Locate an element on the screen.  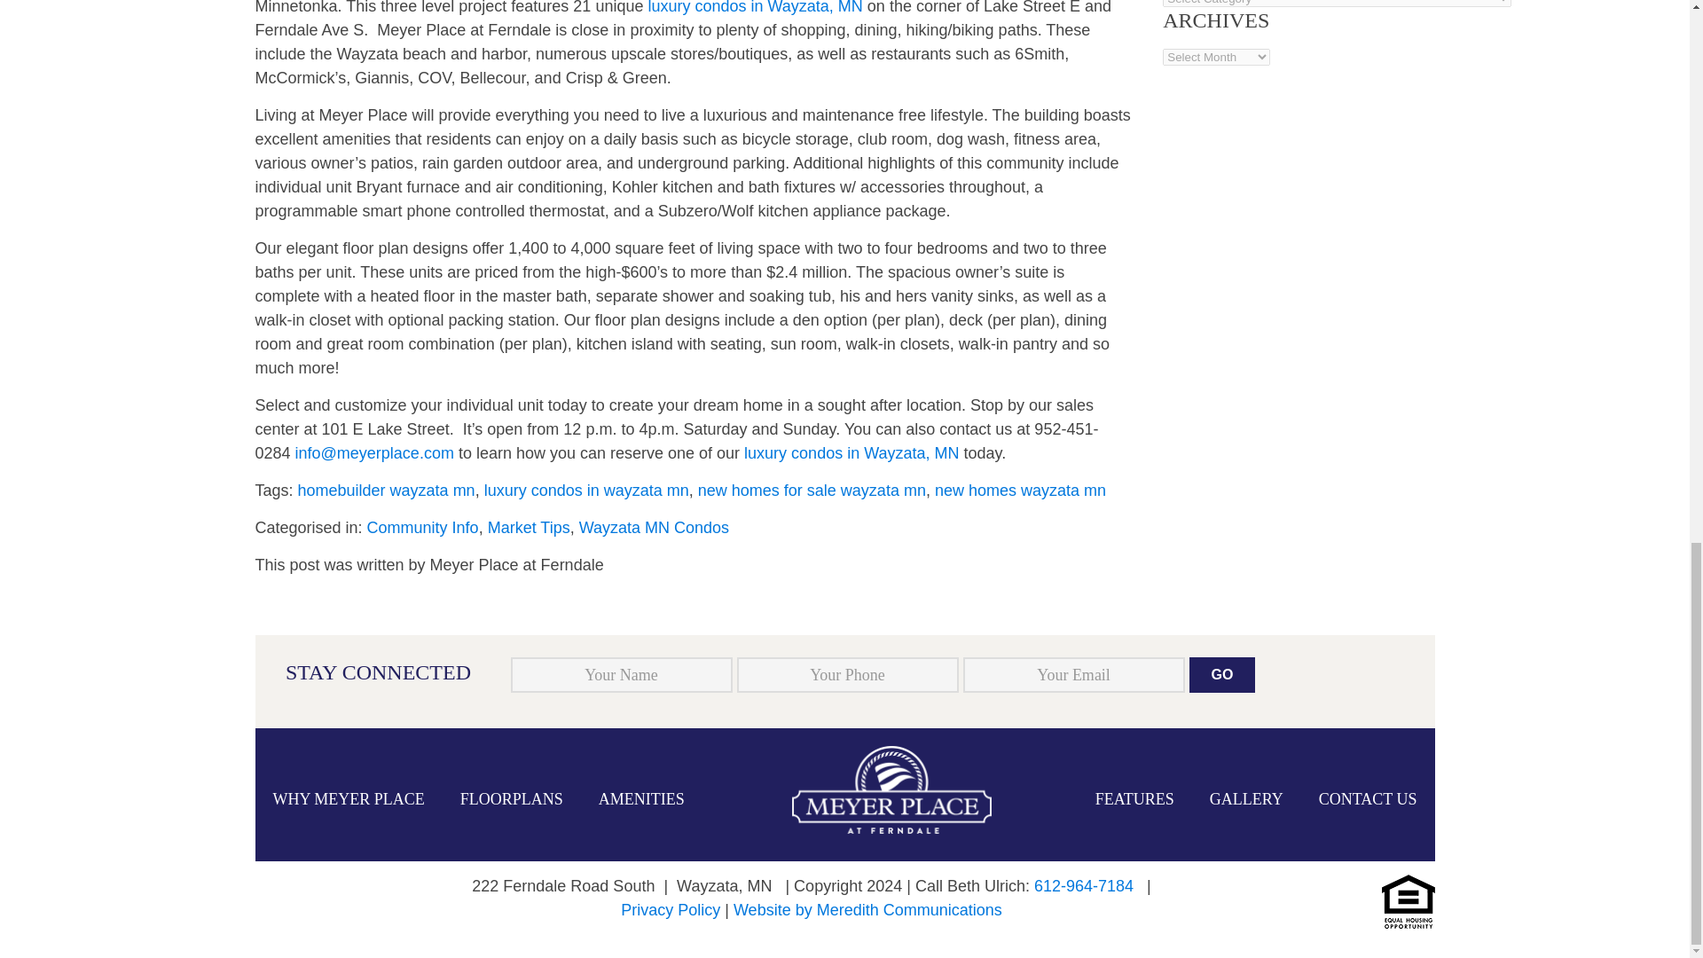
luxury condos in Wayzata, MN is located at coordinates (754, 7).